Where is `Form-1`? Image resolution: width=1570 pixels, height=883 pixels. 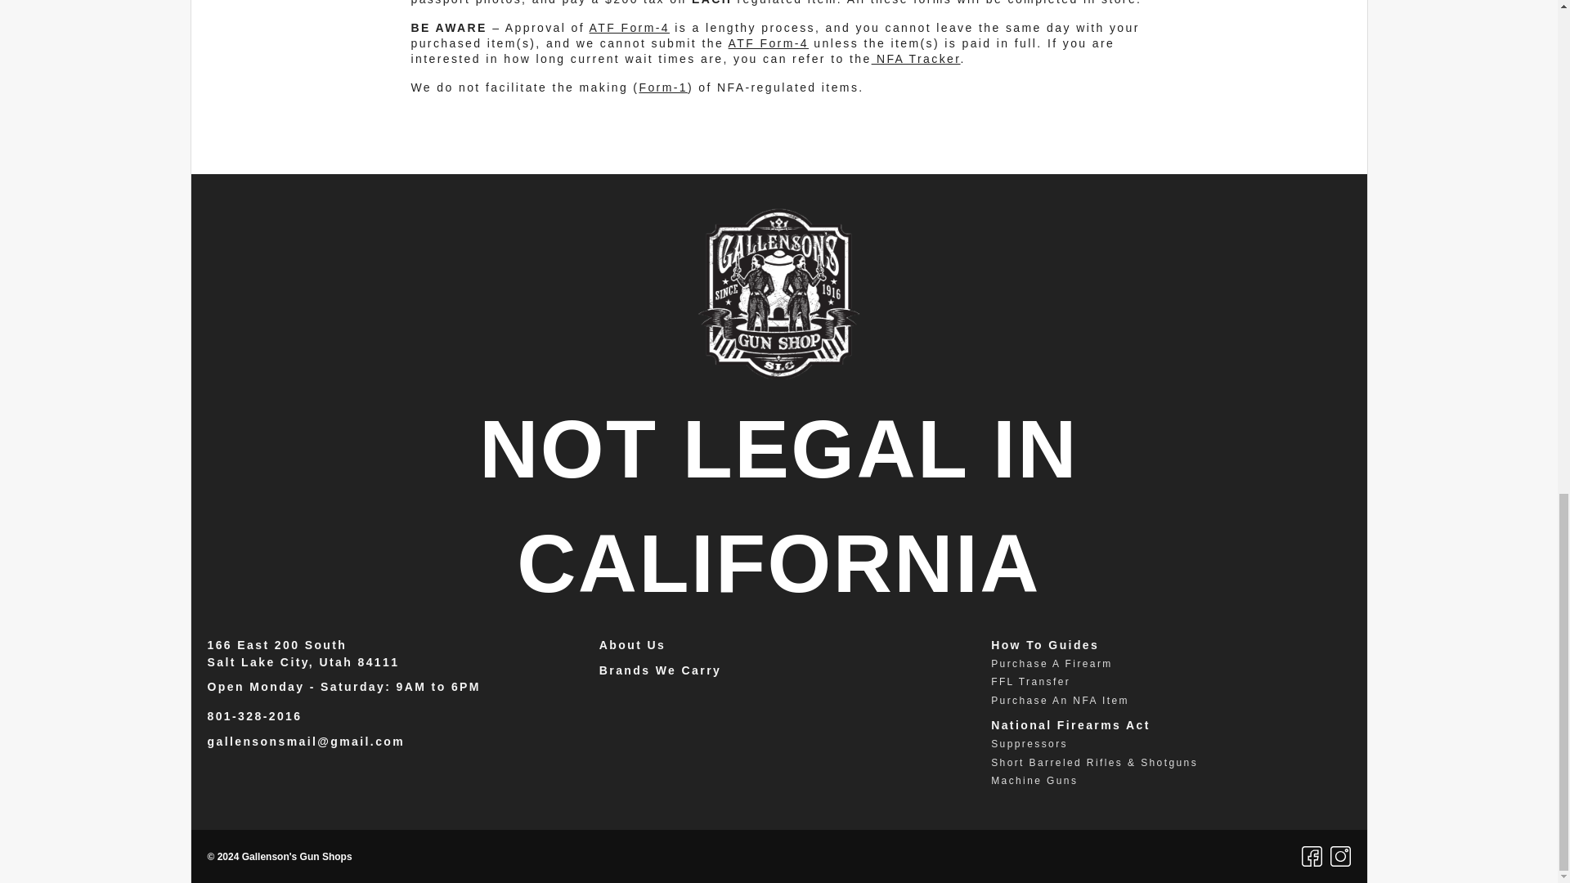 Form-1 is located at coordinates (662, 87).